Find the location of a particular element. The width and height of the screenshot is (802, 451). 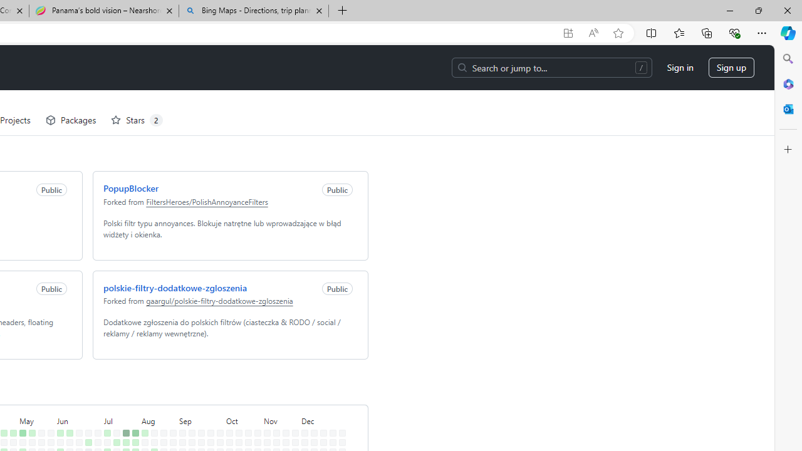

No contributions on December 9th. is located at coordinates (311, 397).